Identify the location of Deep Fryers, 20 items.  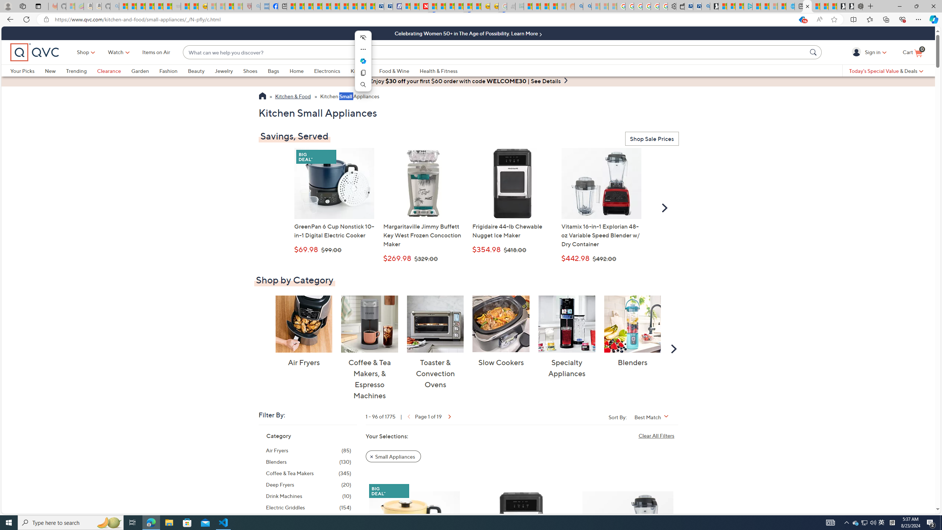
(308, 484).